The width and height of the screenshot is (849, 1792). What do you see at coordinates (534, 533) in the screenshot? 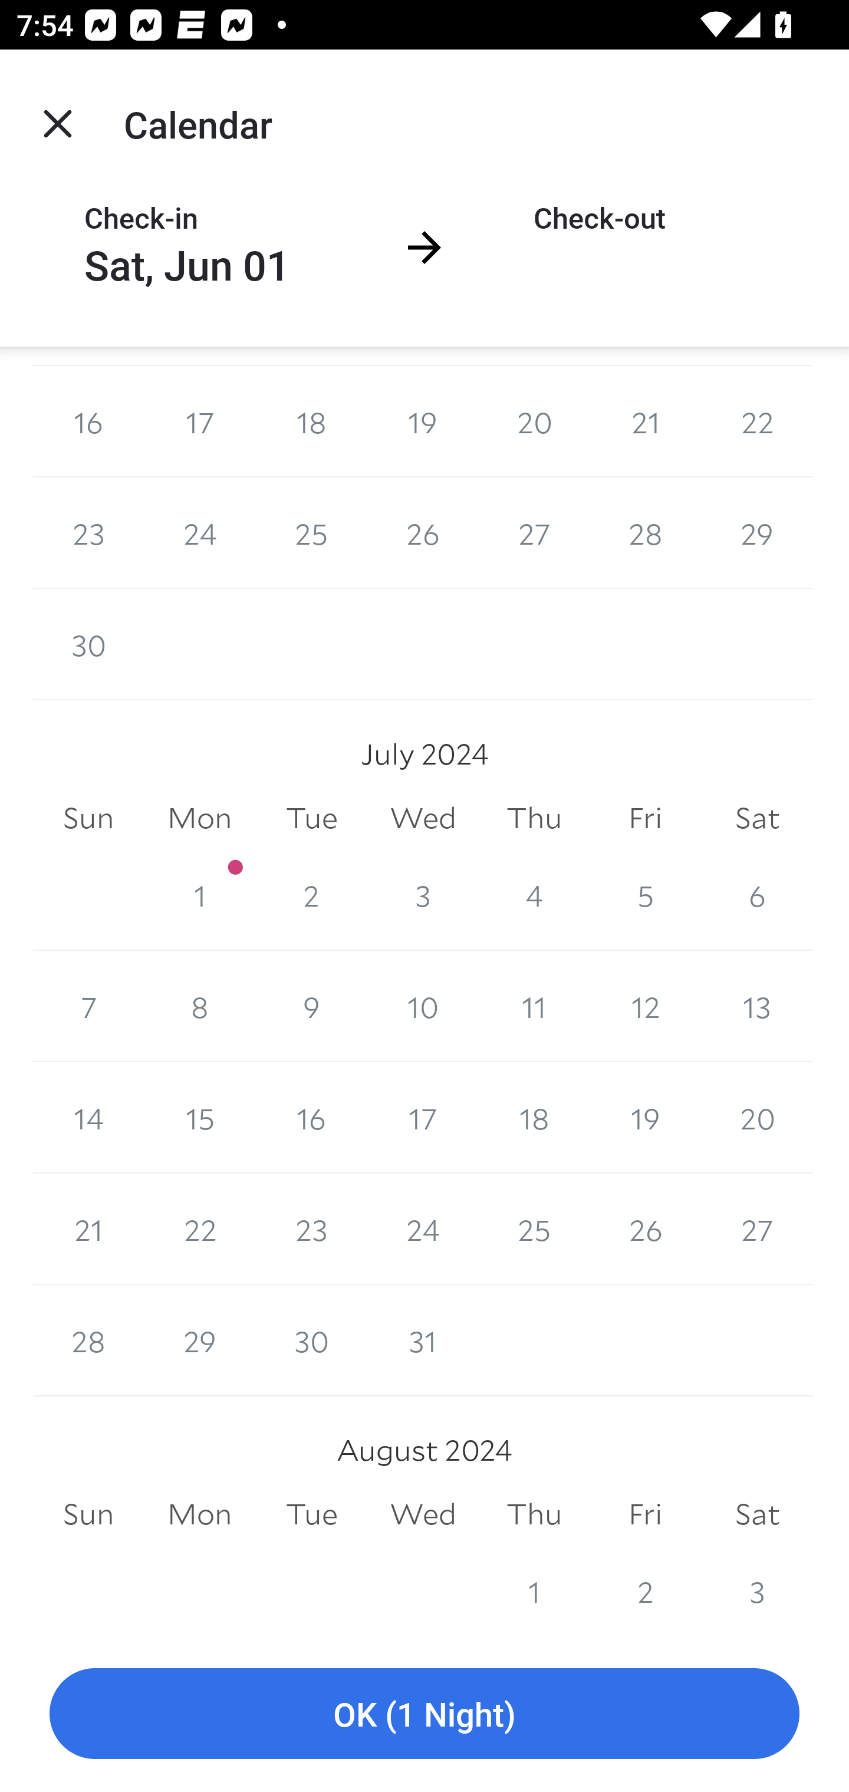
I see `27 27 June 2024` at bounding box center [534, 533].